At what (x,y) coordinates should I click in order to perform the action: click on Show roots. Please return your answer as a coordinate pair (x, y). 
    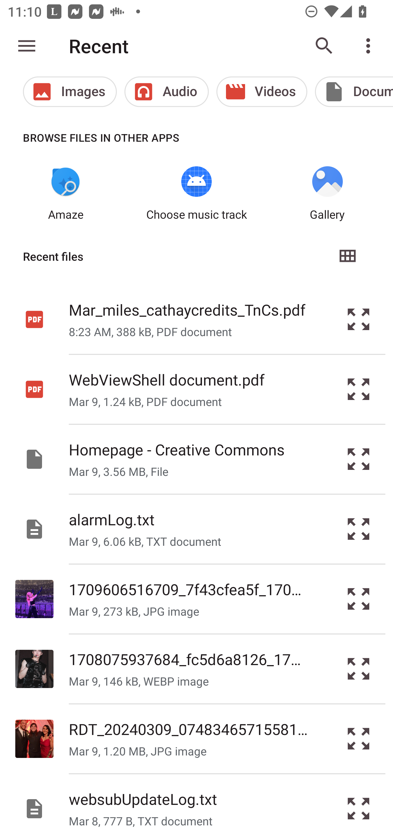
    Looking at the image, I should click on (27, 46).